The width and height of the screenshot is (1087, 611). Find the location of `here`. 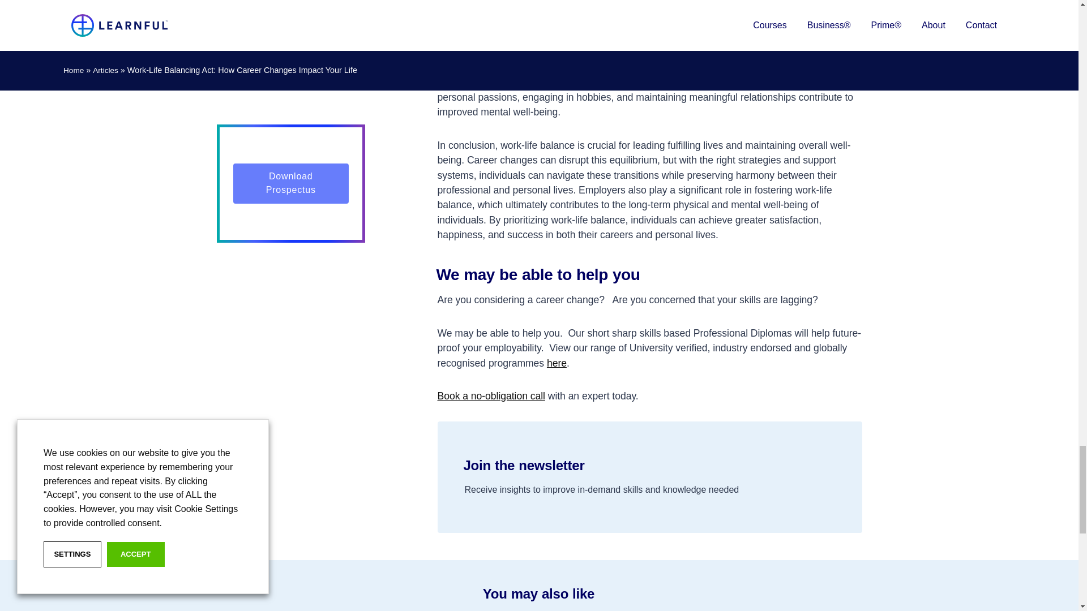

here is located at coordinates (556, 363).